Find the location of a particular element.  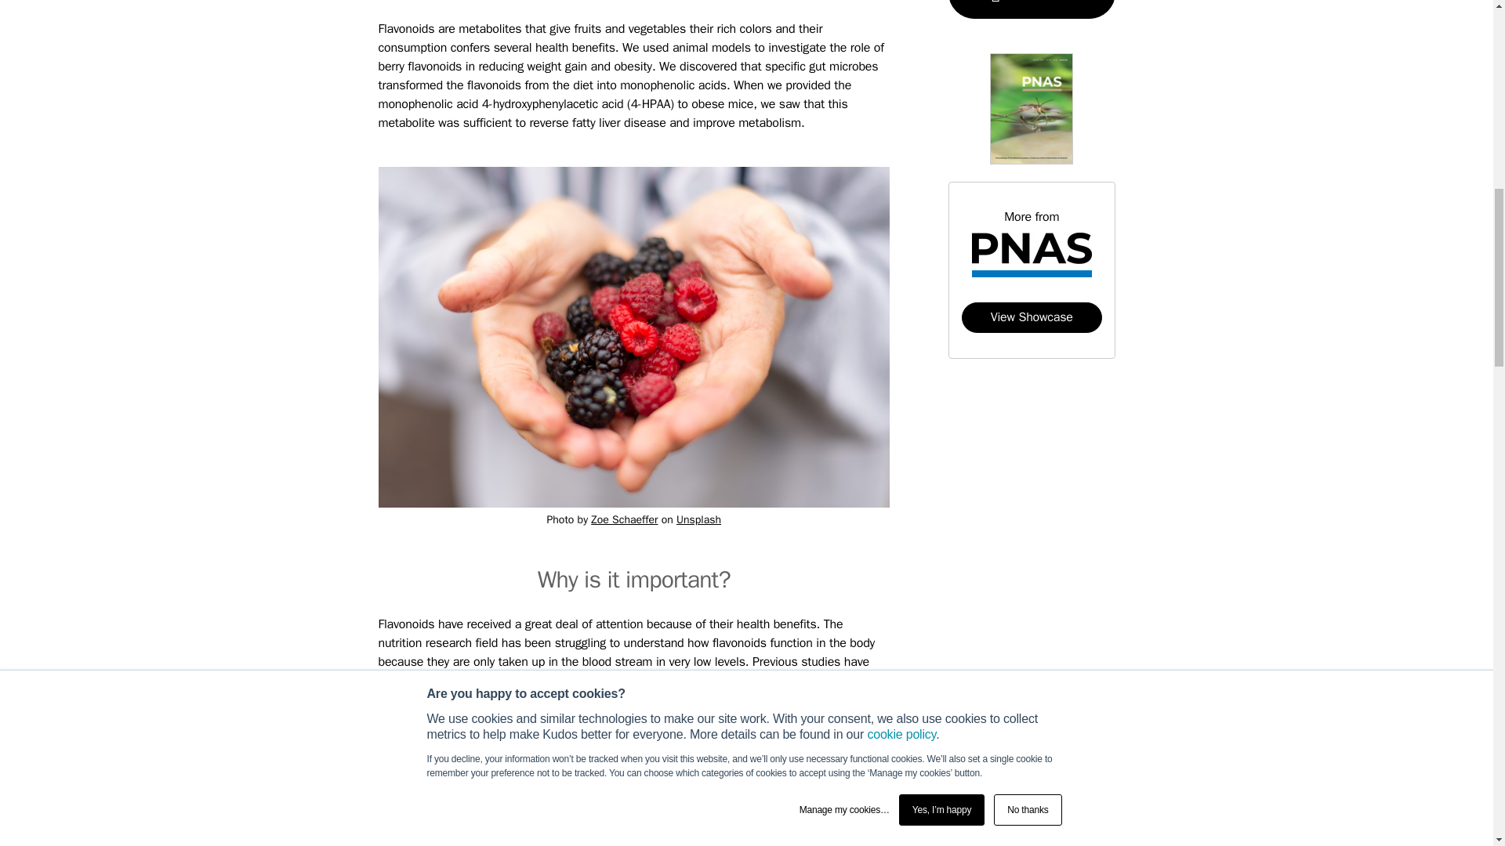

Read Article is located at coordinates (1032, 9).